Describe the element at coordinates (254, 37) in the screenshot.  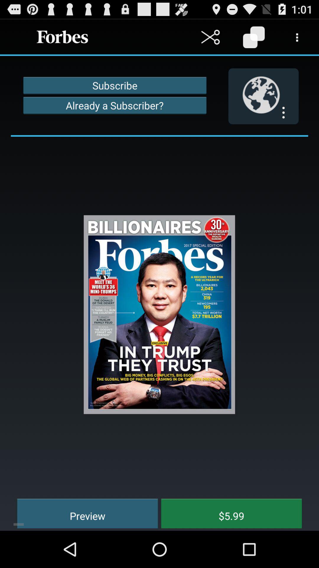
I see `copy` at that location.